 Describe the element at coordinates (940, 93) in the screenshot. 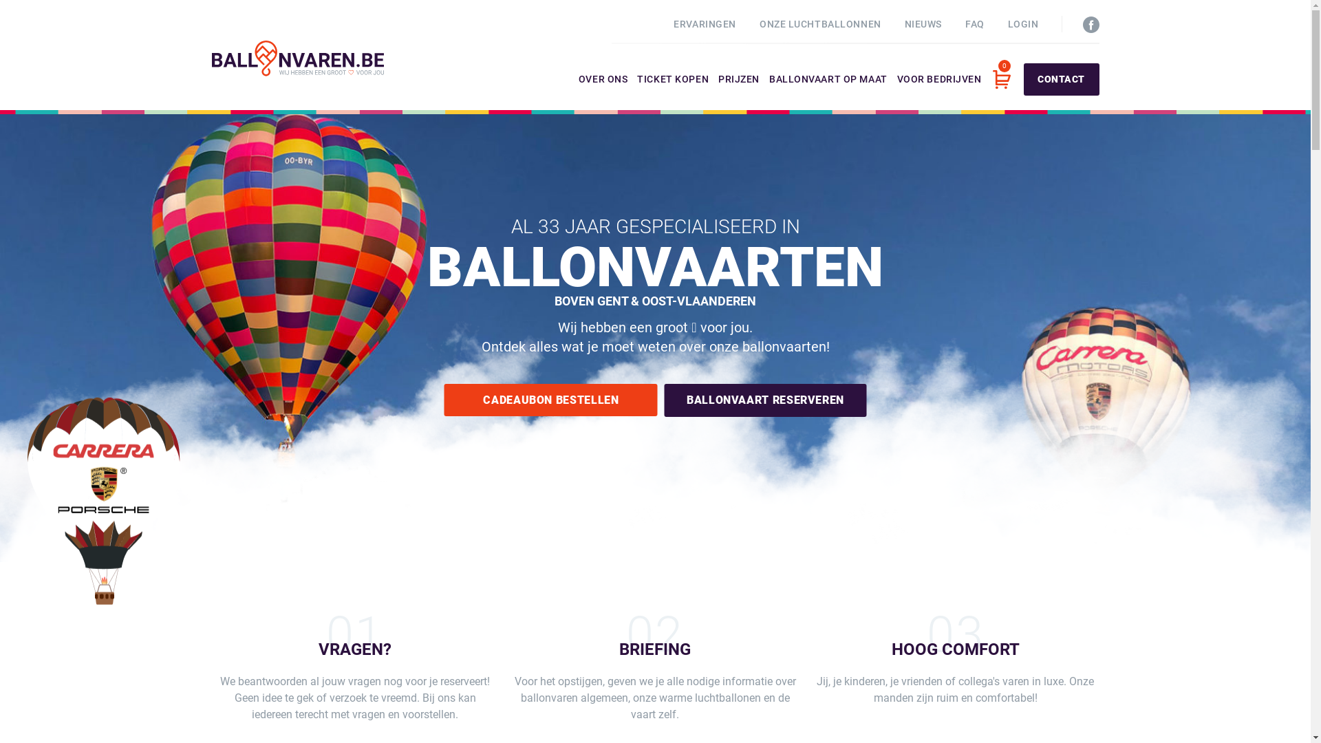

I see `VOOR BEDRIJVEN` at that location.